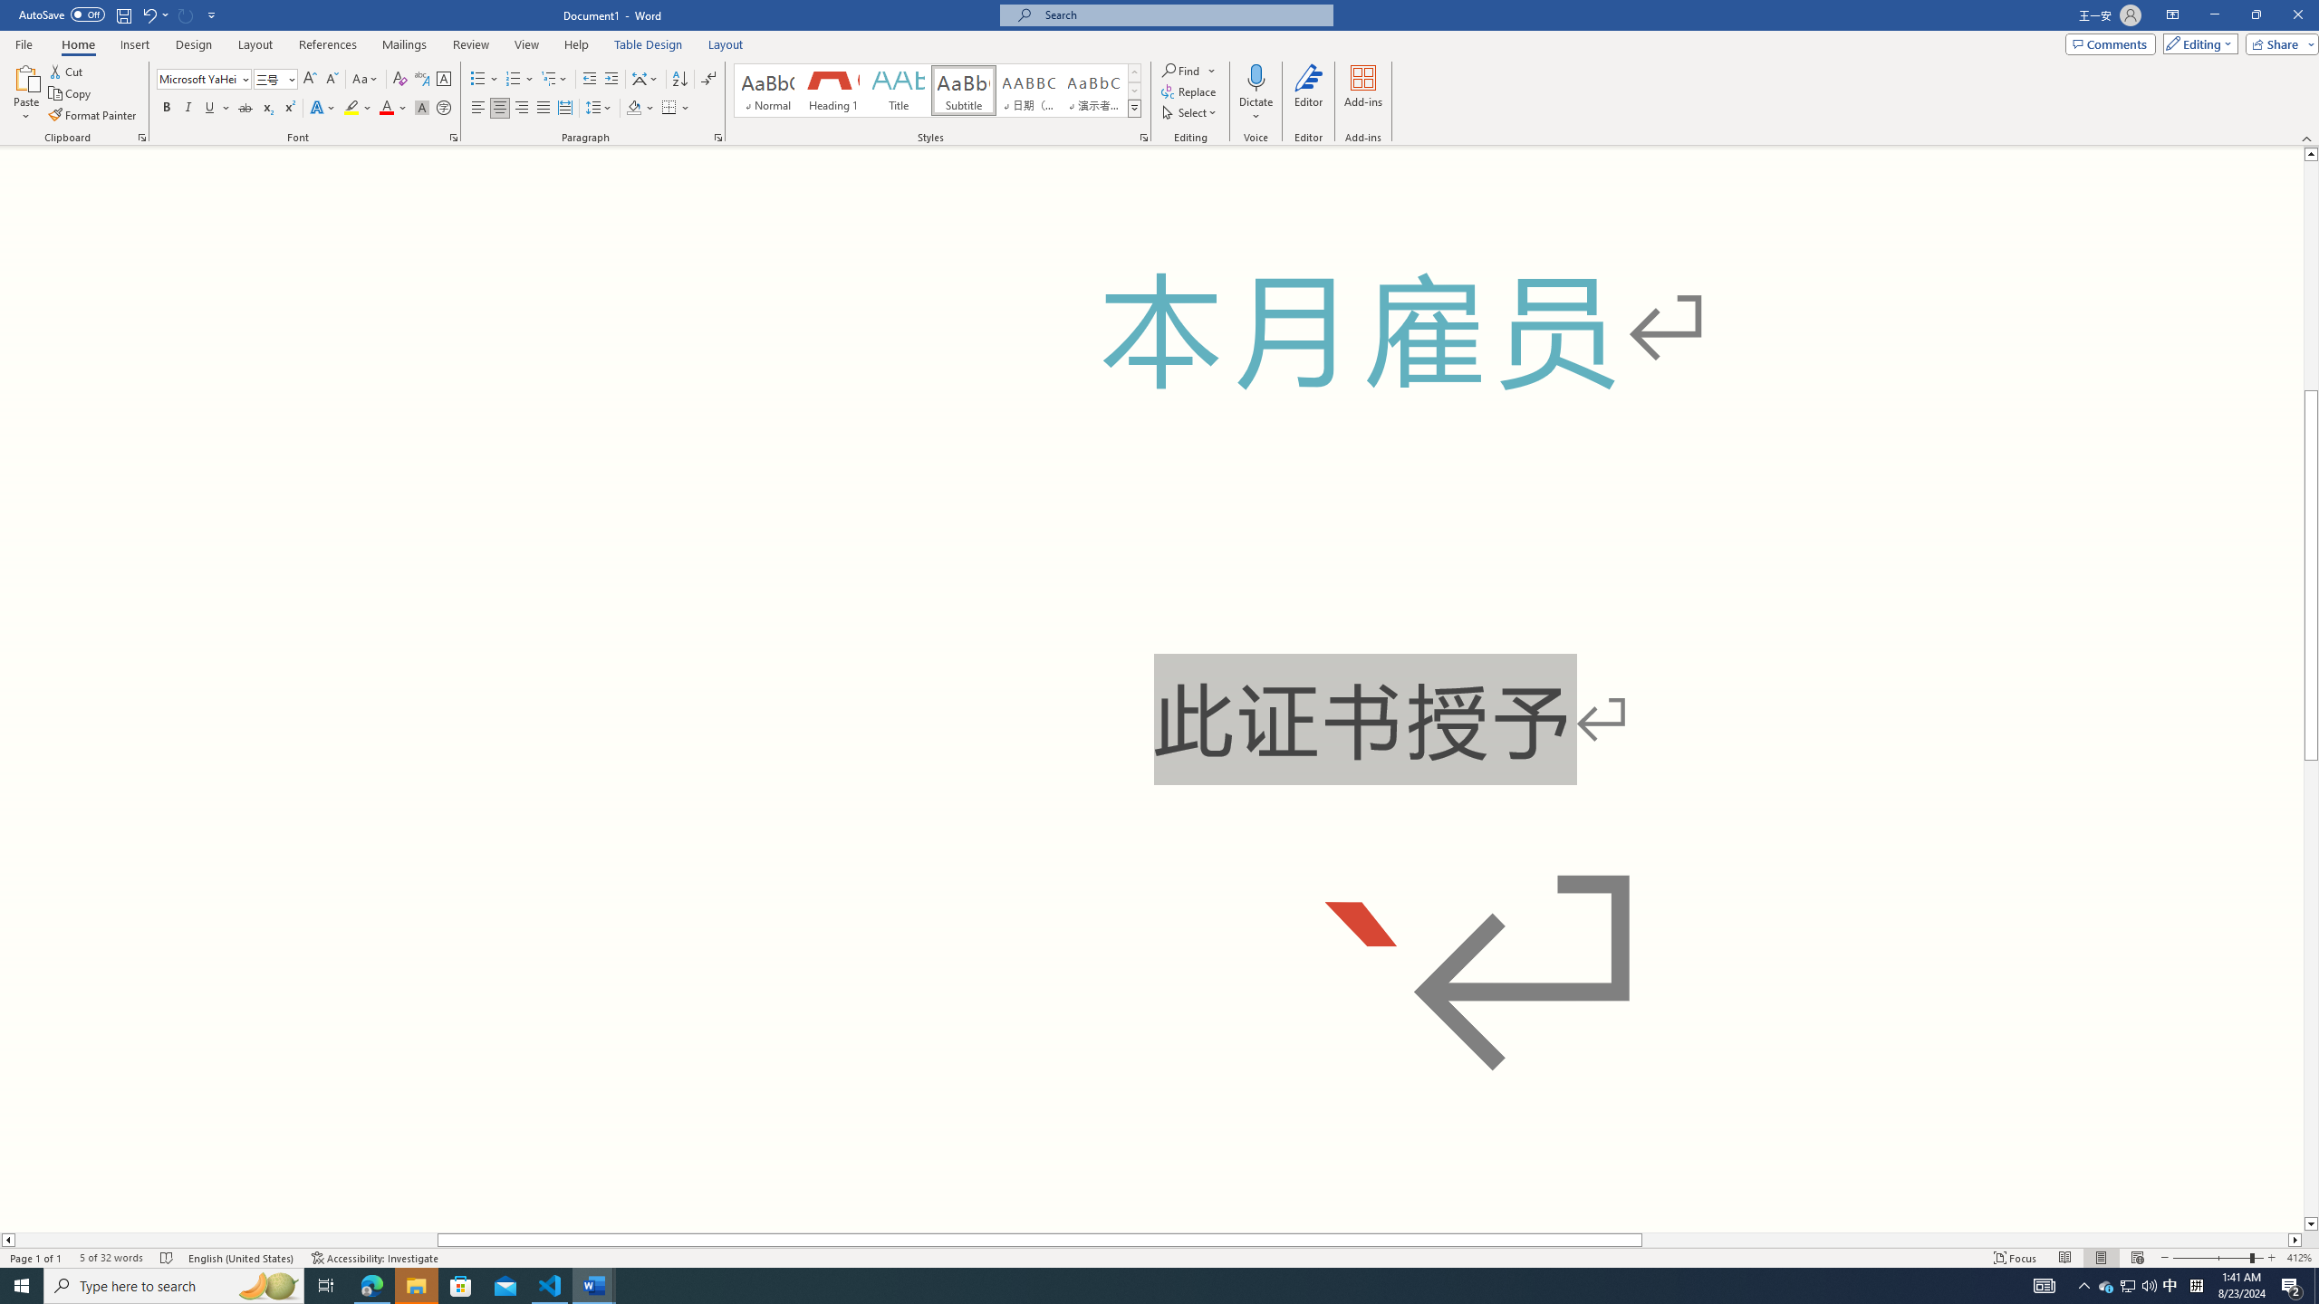 This screenshot has height=1304, width=2319. What do you see at coordinates (669, 109) in the screenshot?
I see `Borders` at bounding box center [669, 109].